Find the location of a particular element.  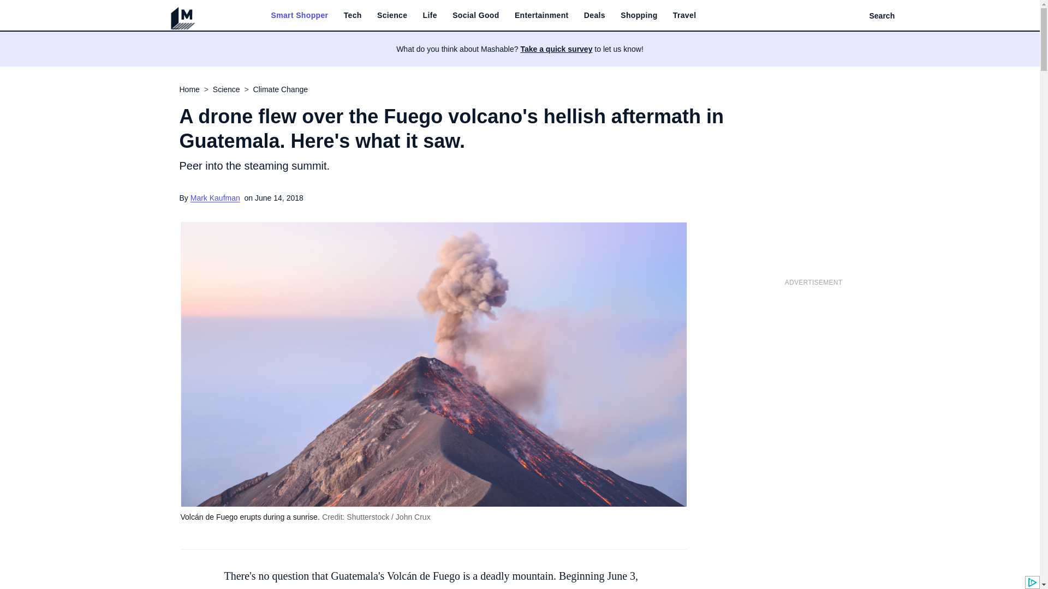

Tech is located at coordinates (353, 15).